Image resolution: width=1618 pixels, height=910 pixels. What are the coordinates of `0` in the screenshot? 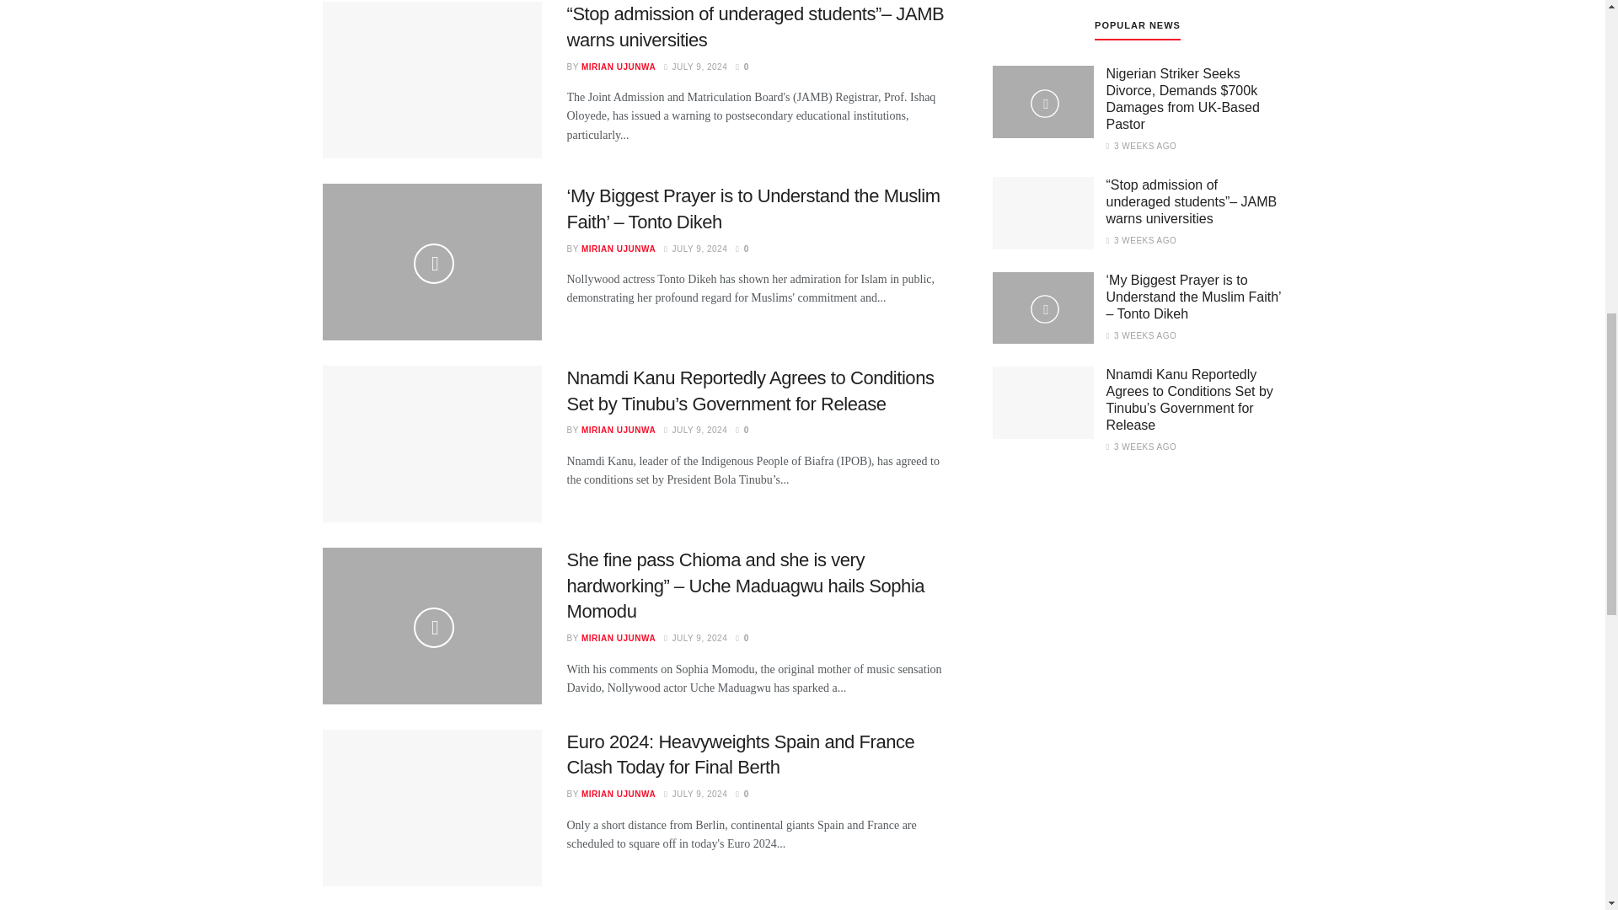 It's located at (742, 249).